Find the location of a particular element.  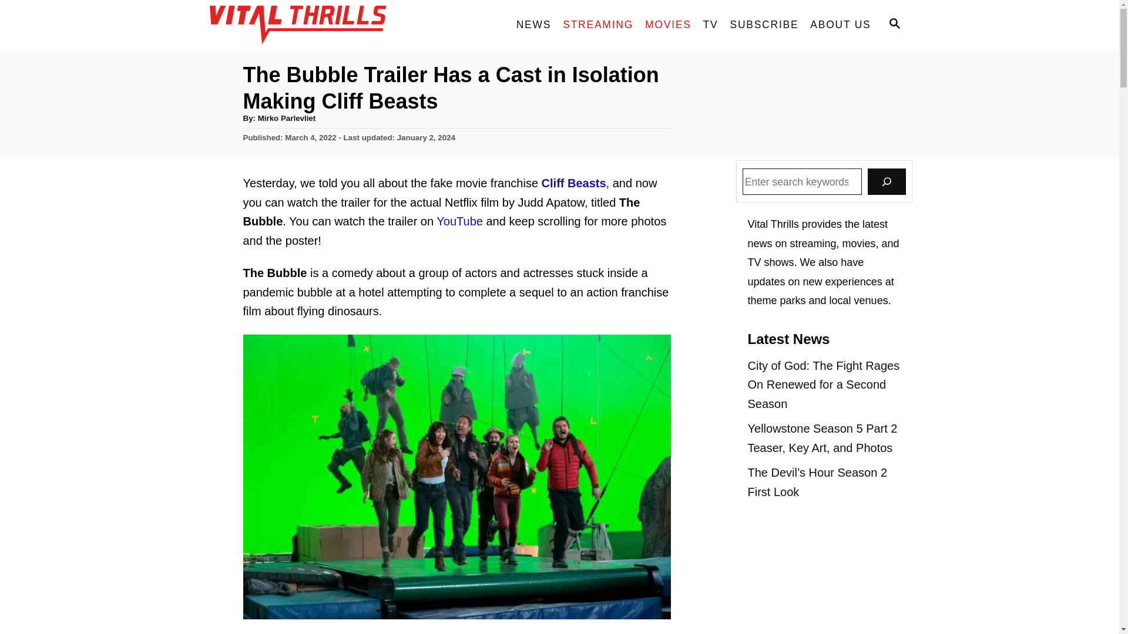

Vital Thrills is located at coordinates (313, 25).